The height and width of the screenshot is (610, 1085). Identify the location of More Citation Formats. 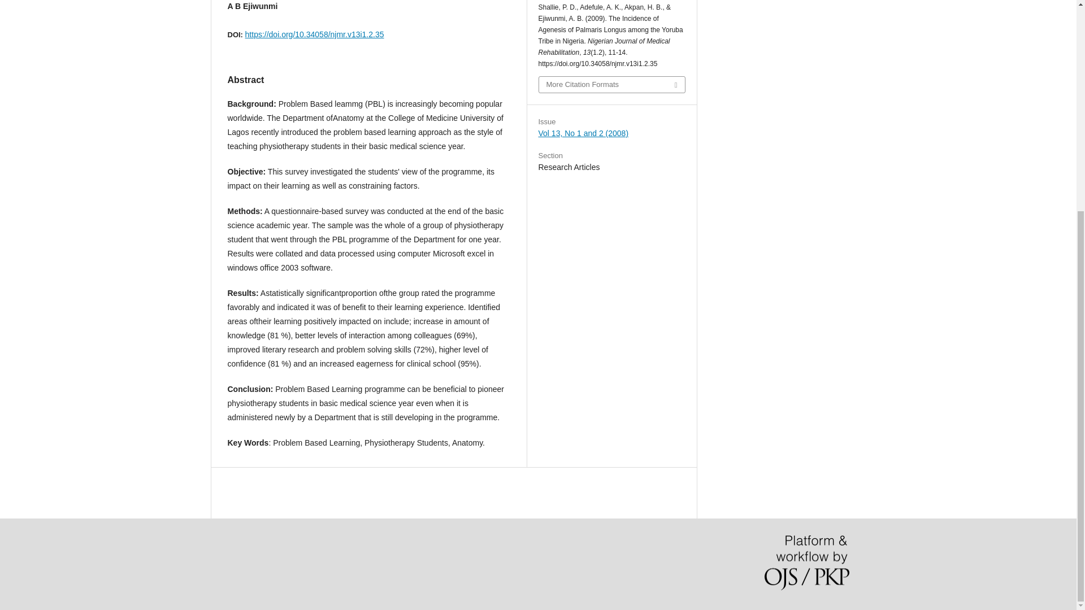
(611, 85).